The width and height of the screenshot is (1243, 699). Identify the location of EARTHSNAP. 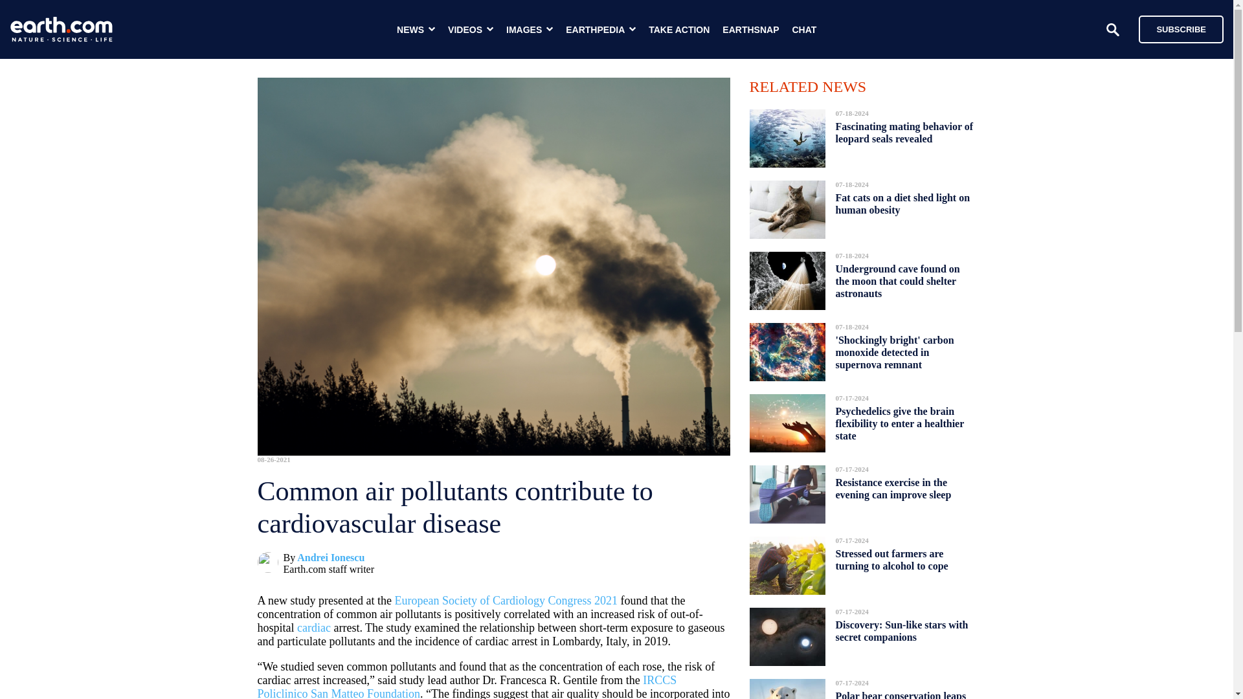
(750, 30).